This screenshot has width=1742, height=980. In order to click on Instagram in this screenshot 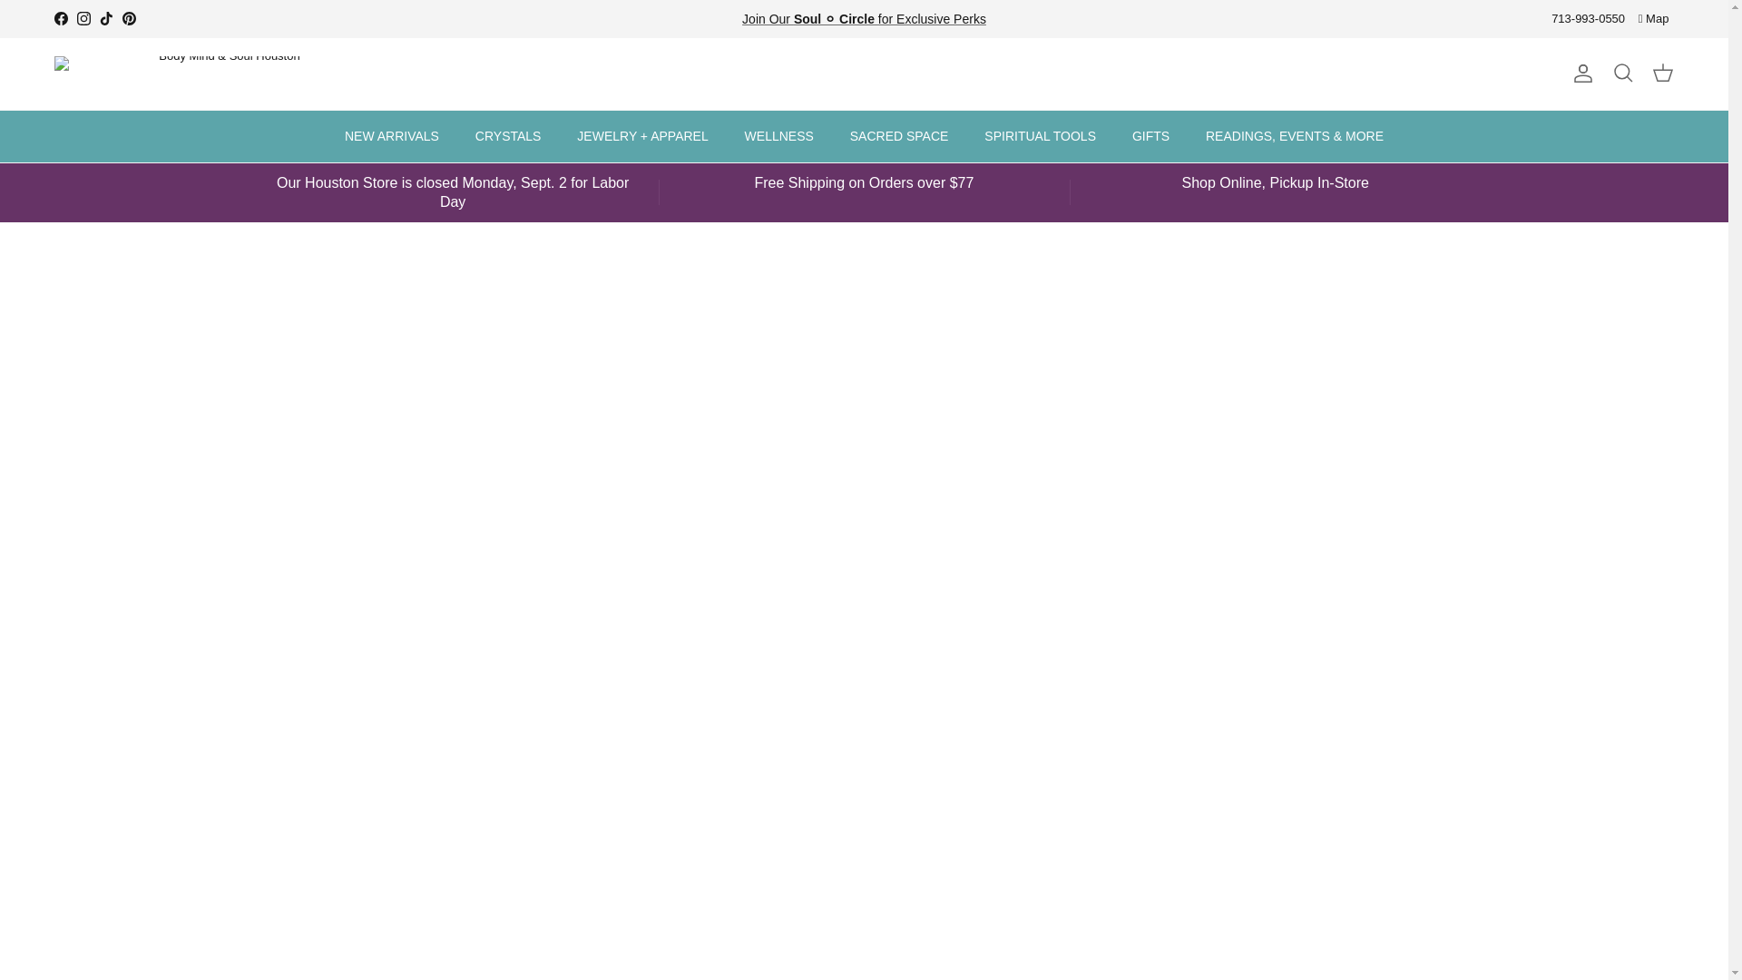, I will do `click(83, 18)`.